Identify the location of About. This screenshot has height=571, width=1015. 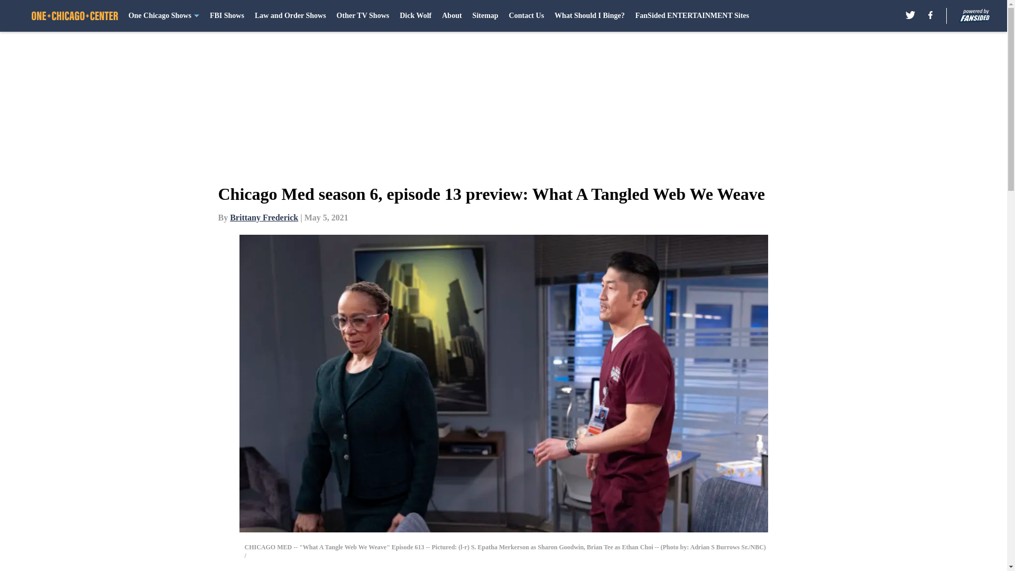
(451, 16).